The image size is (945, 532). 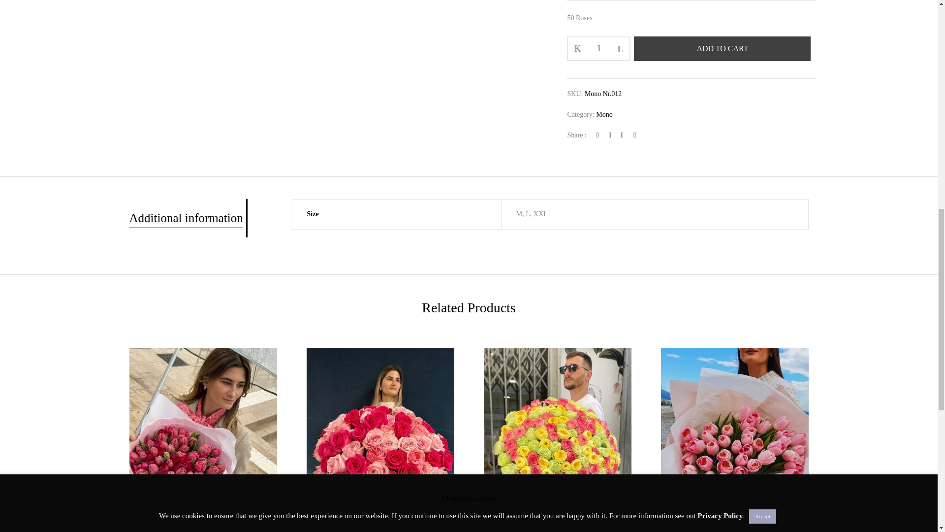 What do you see at coordinates (723, 49) in the screenshot?
I see `ADD TO CART` at bounding box center [723, 49].